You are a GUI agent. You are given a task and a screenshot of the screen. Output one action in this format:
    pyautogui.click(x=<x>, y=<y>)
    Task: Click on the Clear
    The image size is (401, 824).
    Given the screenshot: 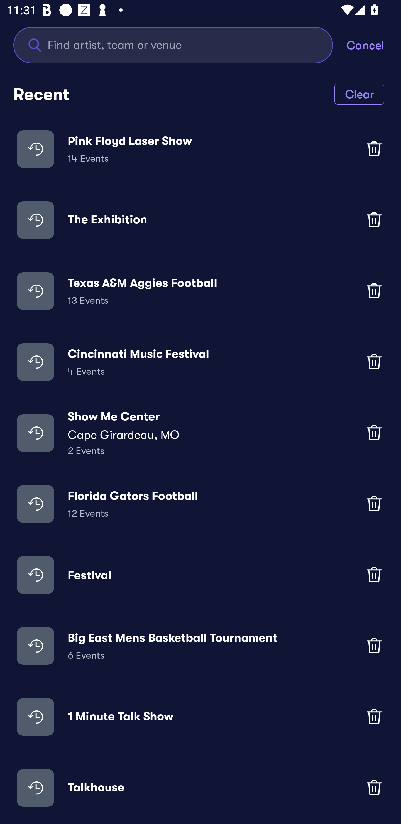 What is the action you would take?
    pyautogui.click(x=359, y=94)
    